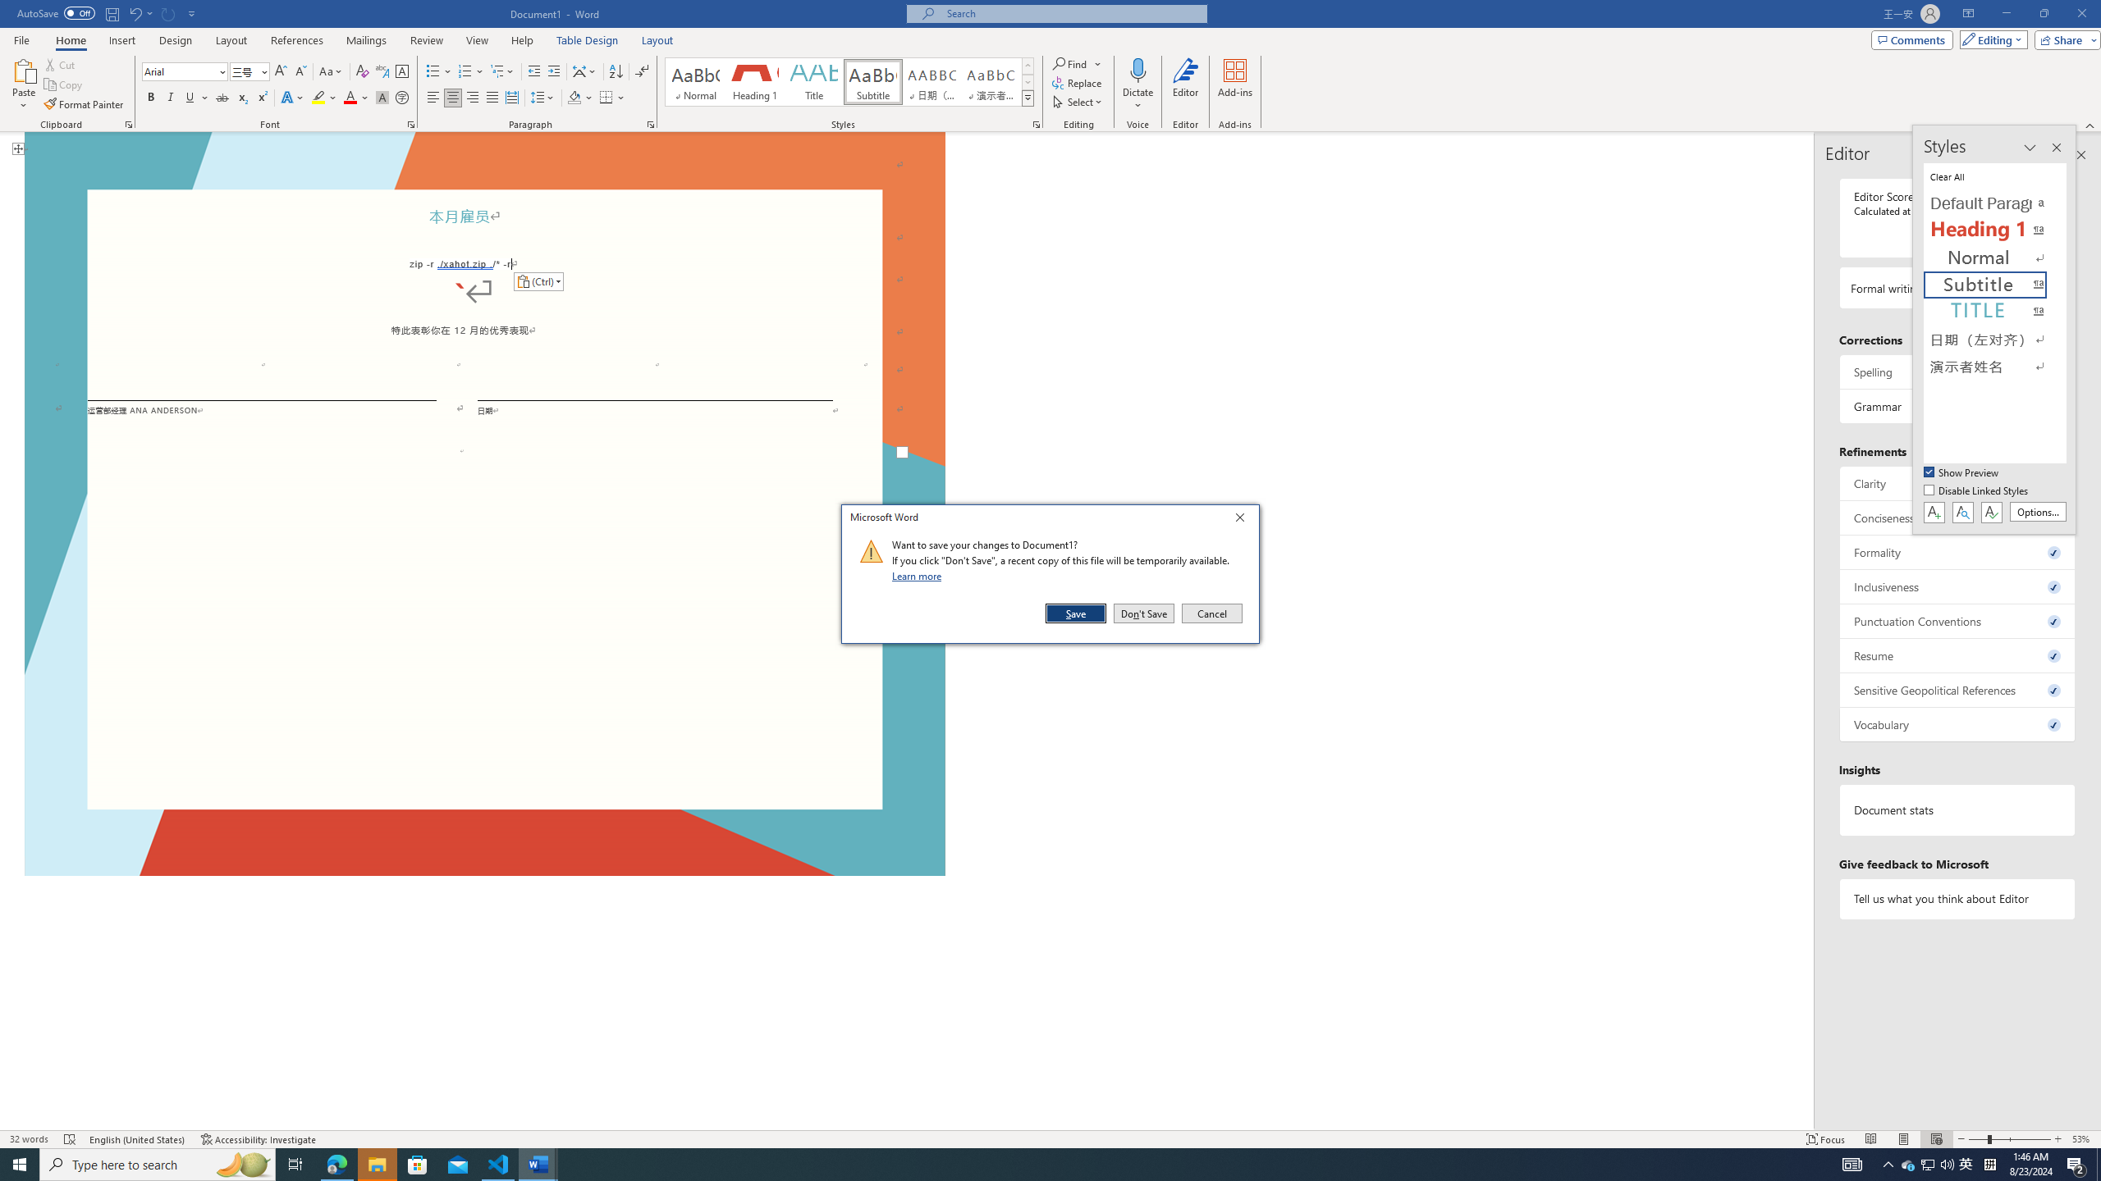  Describe the element at coordinates (1958, 372) in the screenshot. I see `Spelling, 0 issues. Press space or enter to review items.` at that location.